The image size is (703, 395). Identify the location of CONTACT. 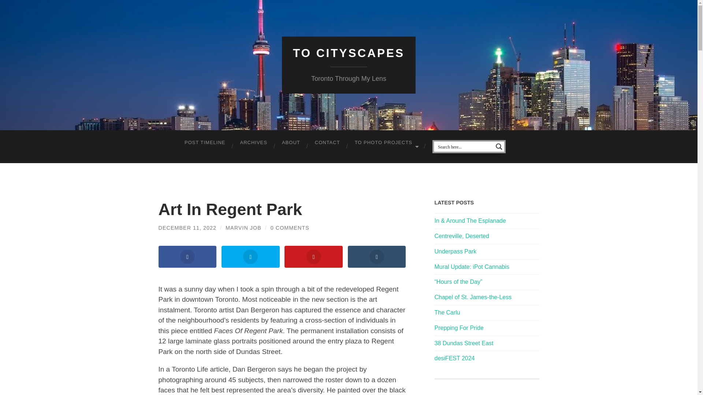
(327, 143).